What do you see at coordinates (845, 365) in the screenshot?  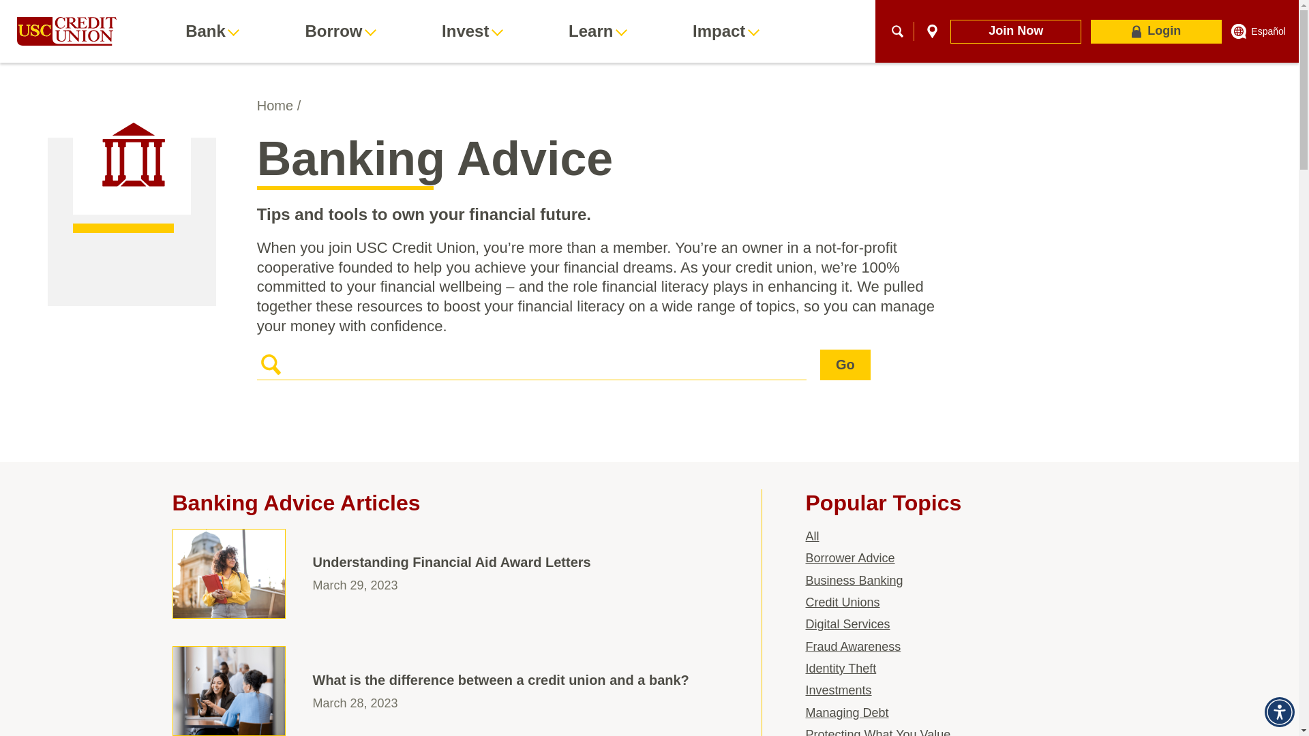 I see `Go` at bounding box center [845, 365].